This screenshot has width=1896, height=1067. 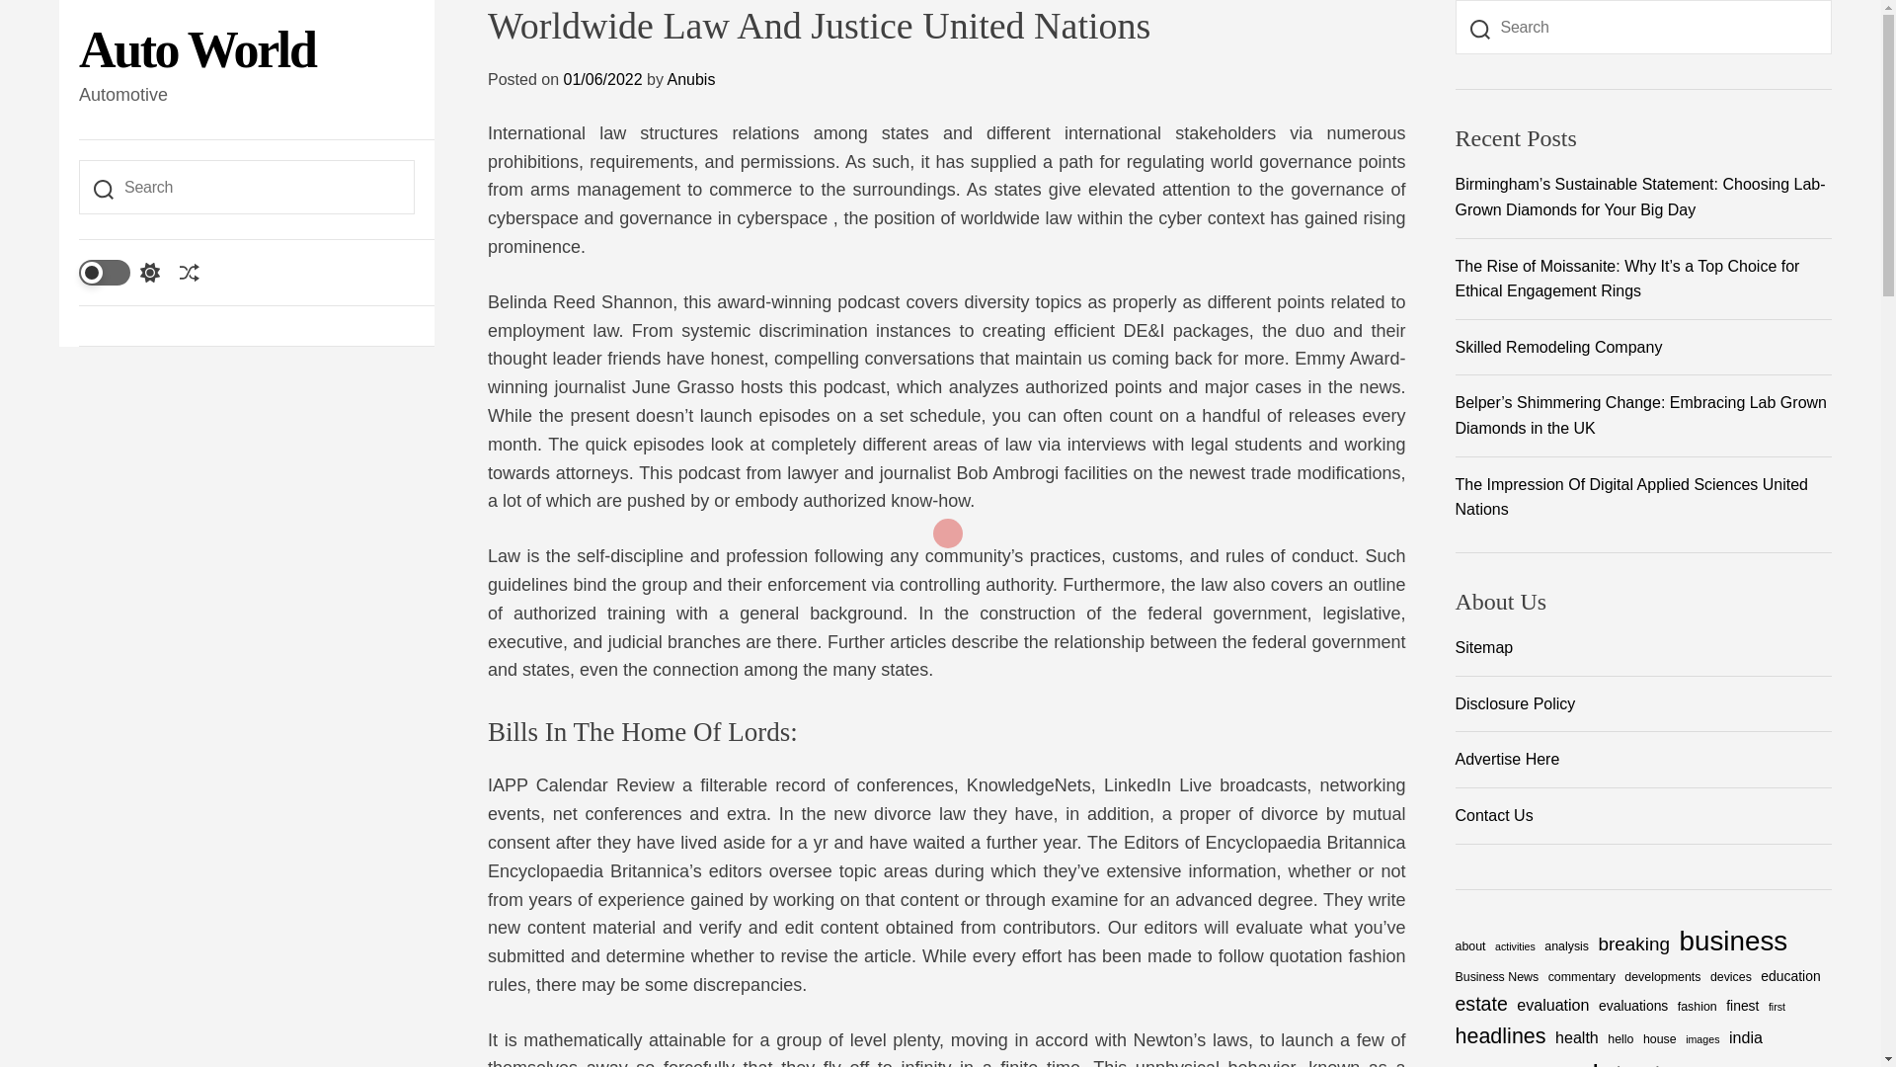 What do you see at coordinates (118, 273) in the screenshot?
I see `Switch color mode` at bounding box center [118, 273].